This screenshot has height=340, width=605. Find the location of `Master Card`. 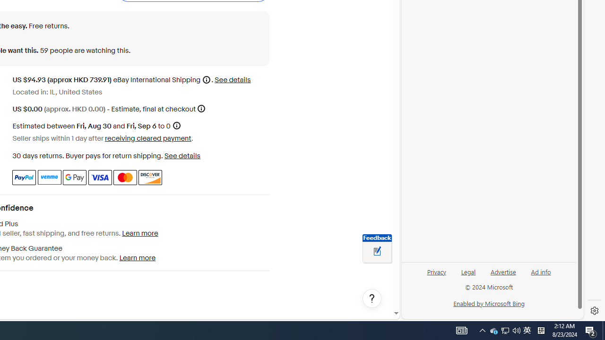

Master Card is located at coordinates (125, 178).